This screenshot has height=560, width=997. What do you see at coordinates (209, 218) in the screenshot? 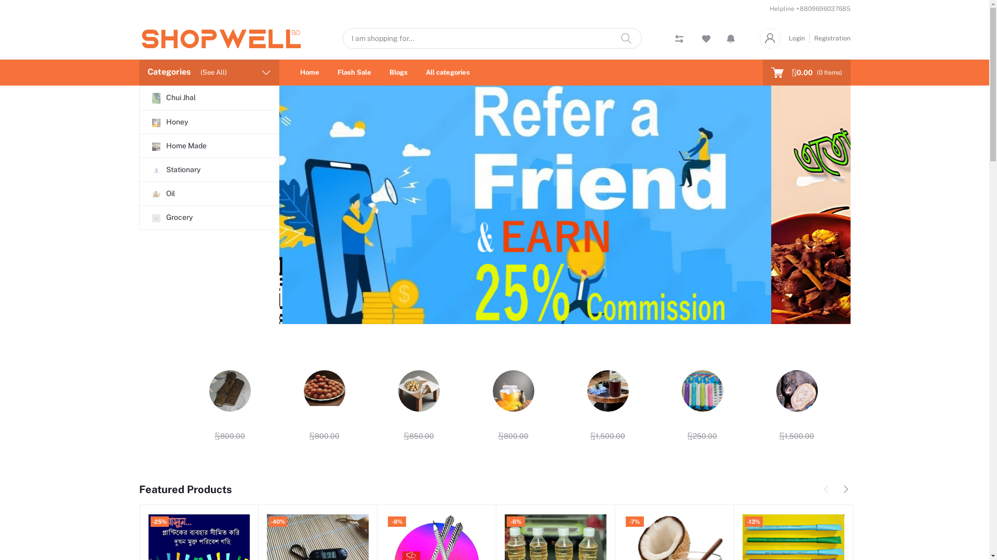
I see `Grocery` at bounding box center [209, 218].